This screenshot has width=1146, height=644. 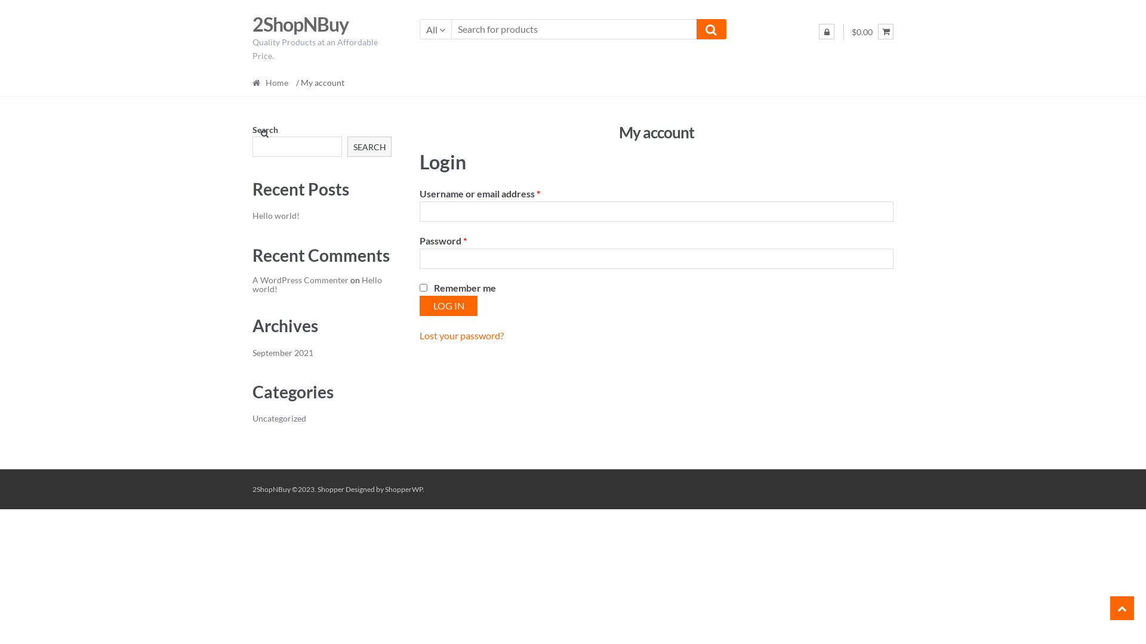 I want to click on Login / Register, so click(x=827, y=32).